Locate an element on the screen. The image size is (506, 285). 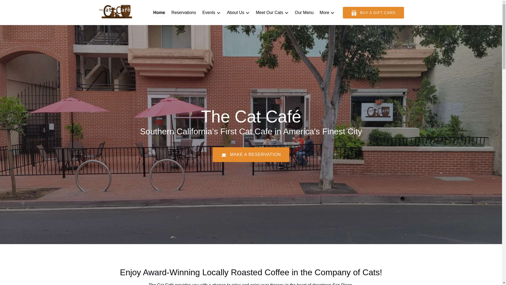
Reservations is located at coordinates (184, 13).